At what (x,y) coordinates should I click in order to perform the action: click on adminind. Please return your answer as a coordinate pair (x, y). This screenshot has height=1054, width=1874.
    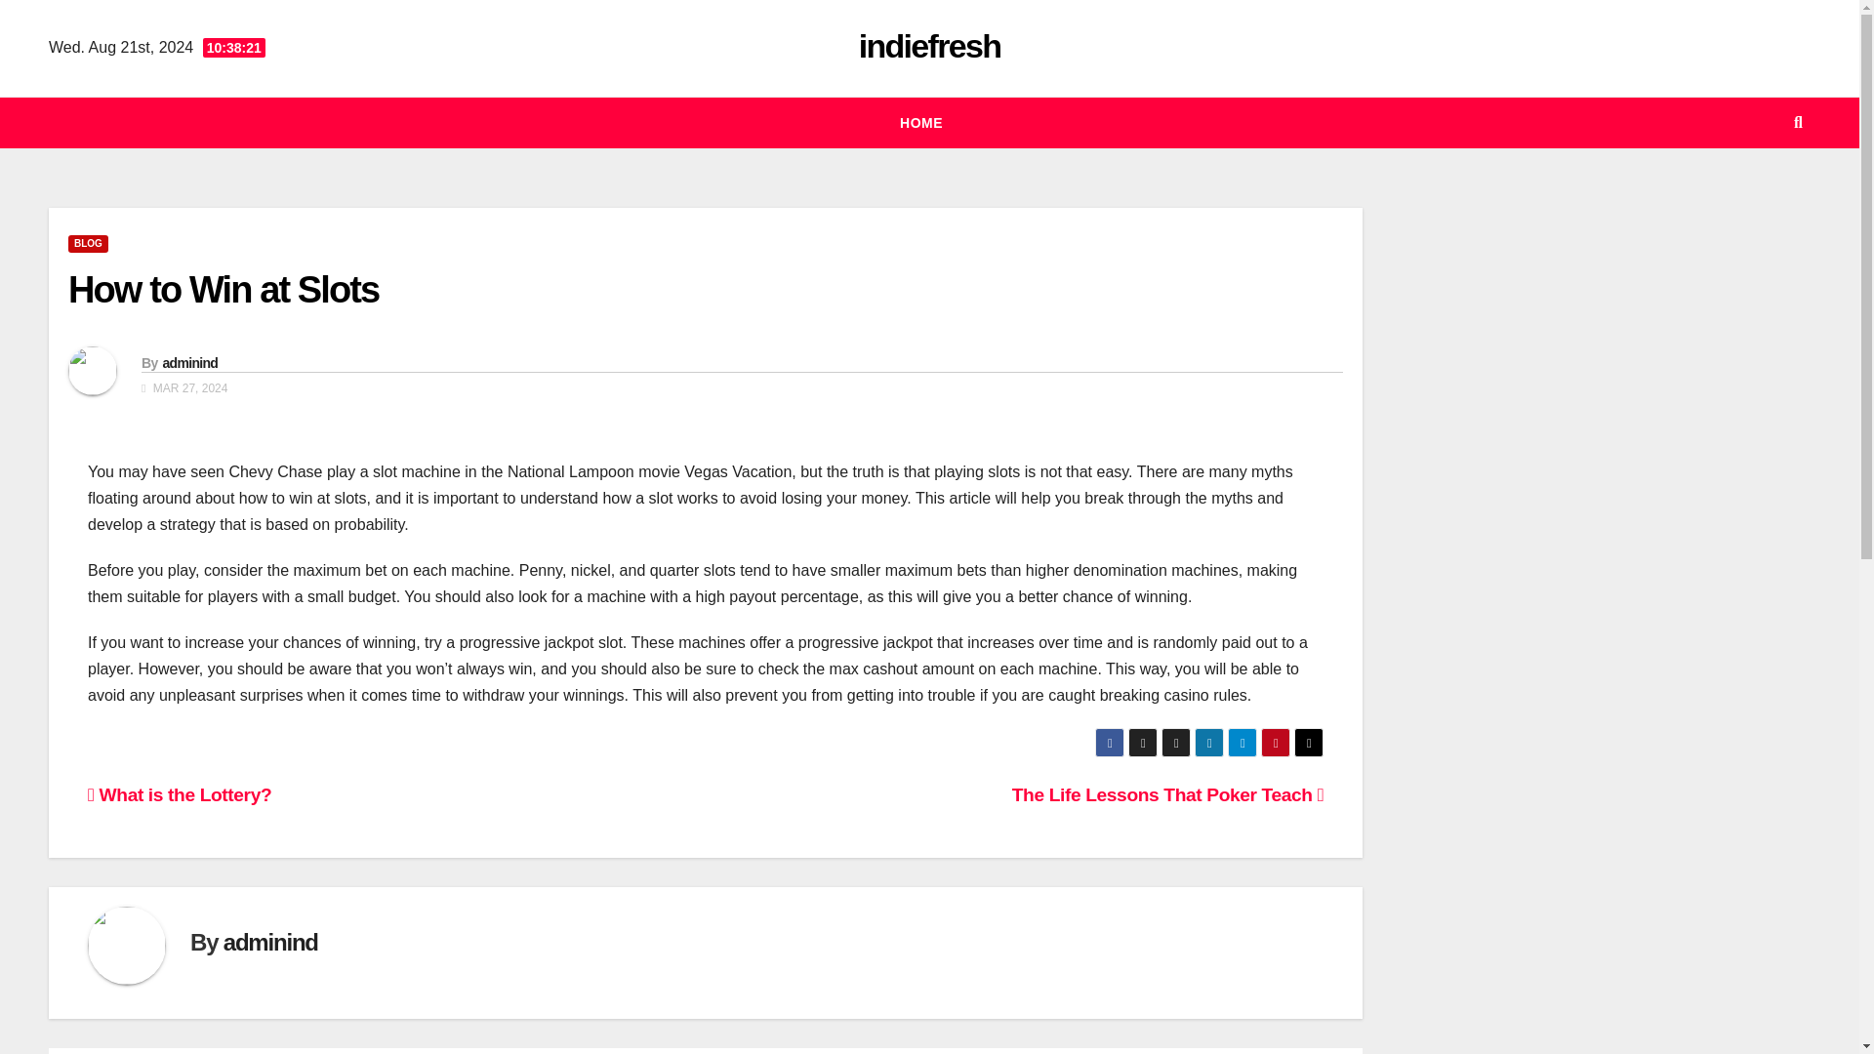
    Looking at the image, I should click on (270, 941).